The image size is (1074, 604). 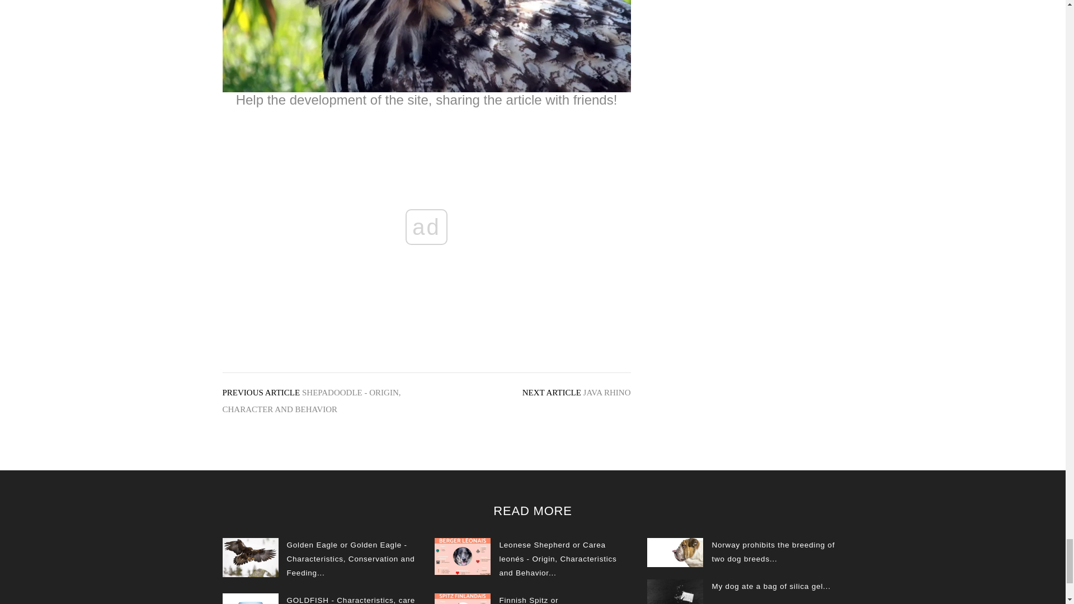 What do you see at coordinates (576, 393) in the screenshot?
I see `NEXT ARTICLE JAVA RHINO` at bounding box center [576, 393].